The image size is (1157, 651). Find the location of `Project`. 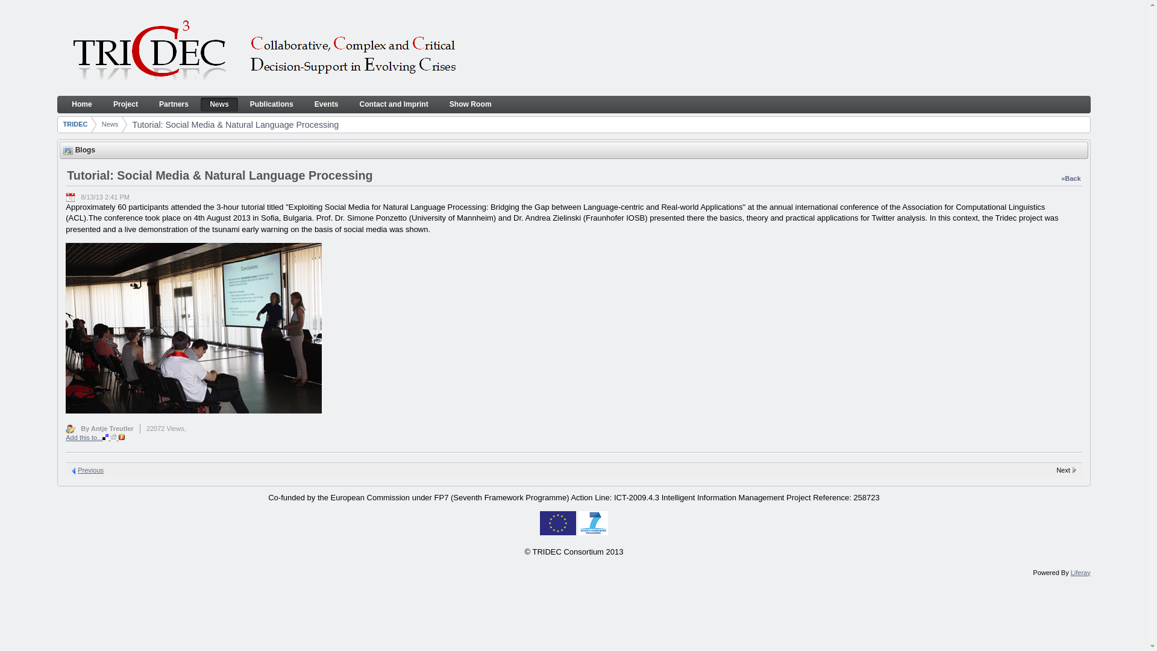

Project is located at coordinates (125, 104).